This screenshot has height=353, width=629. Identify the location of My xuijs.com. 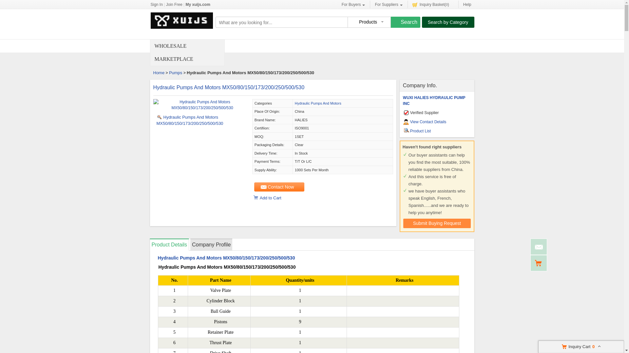
(198, 5).